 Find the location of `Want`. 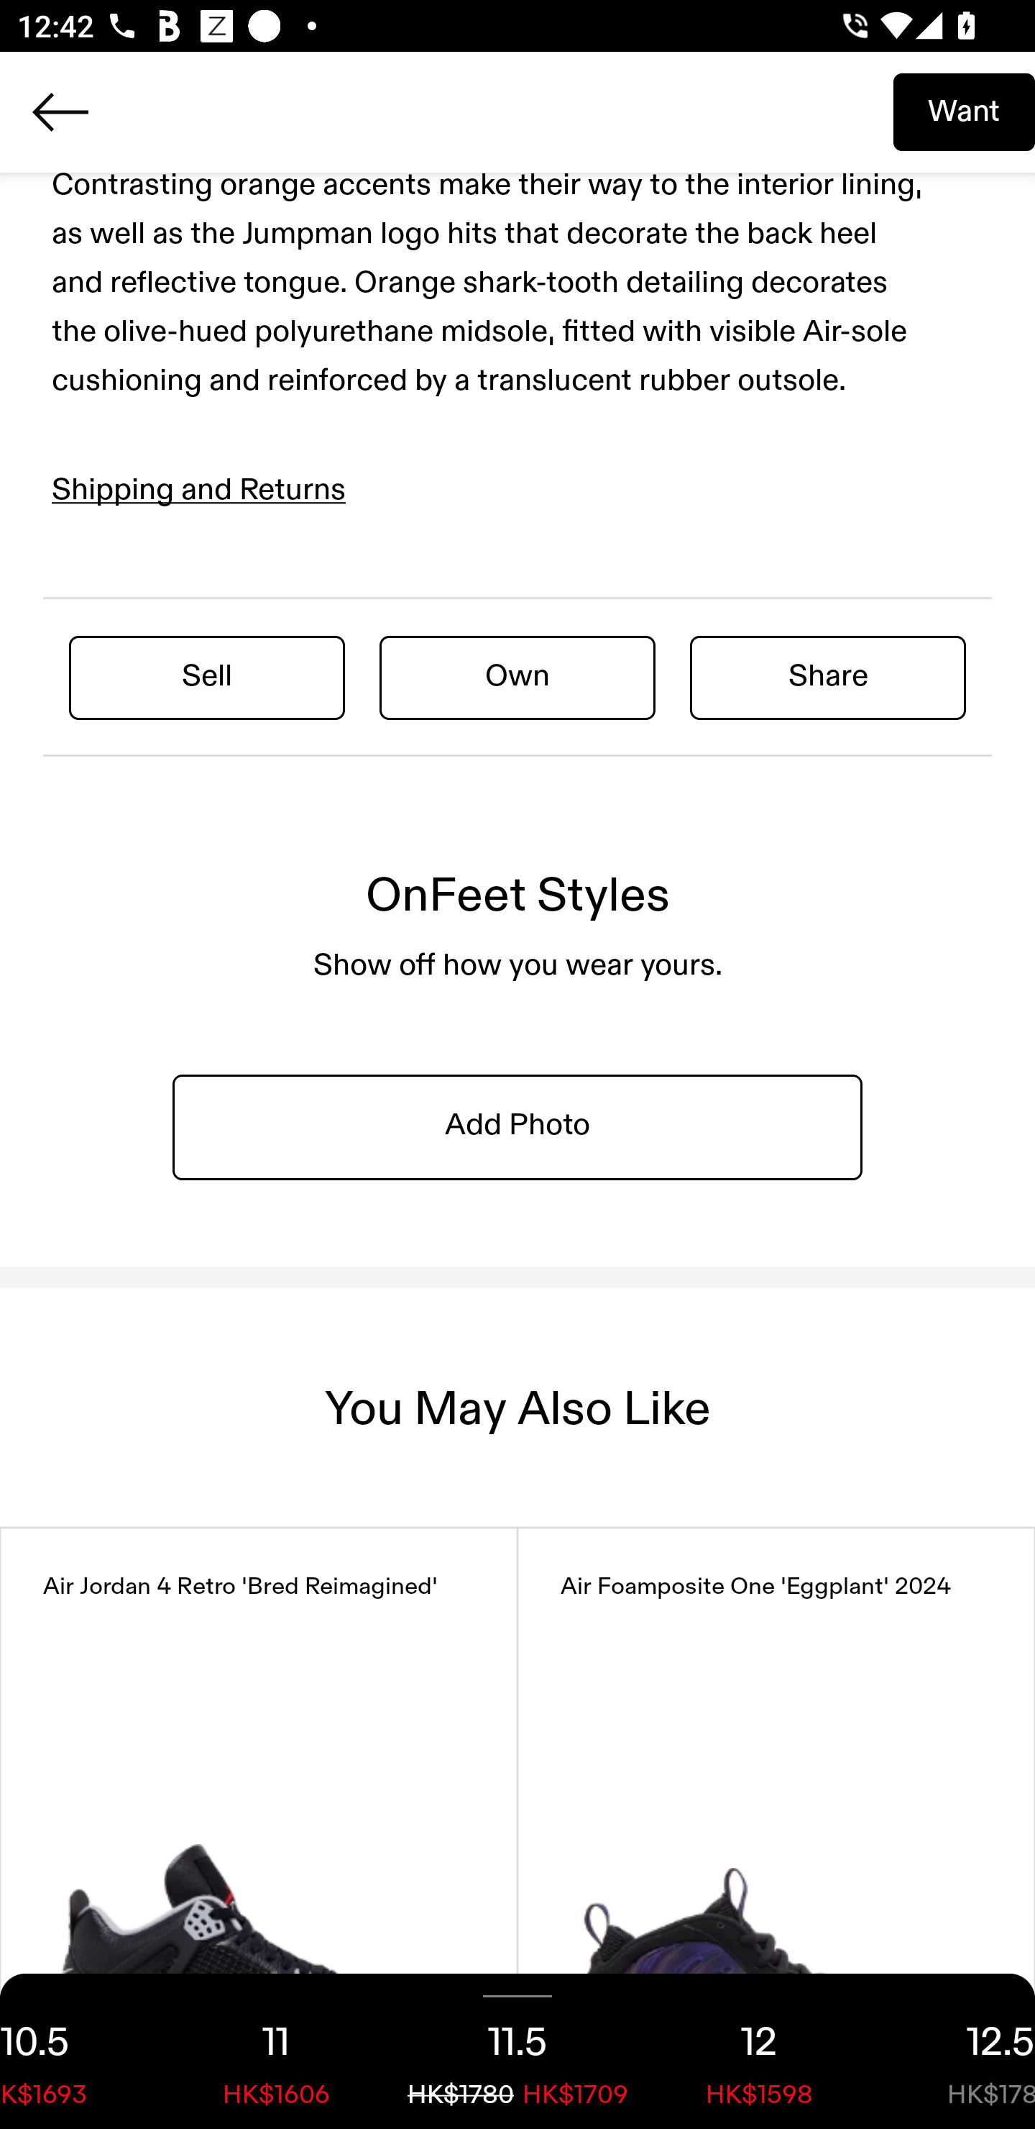

Want is located at coordinates (964, 111).